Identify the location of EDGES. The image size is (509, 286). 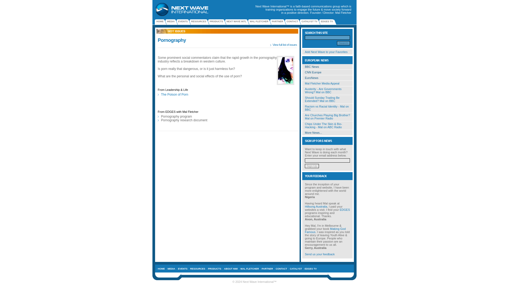
(345, 210).